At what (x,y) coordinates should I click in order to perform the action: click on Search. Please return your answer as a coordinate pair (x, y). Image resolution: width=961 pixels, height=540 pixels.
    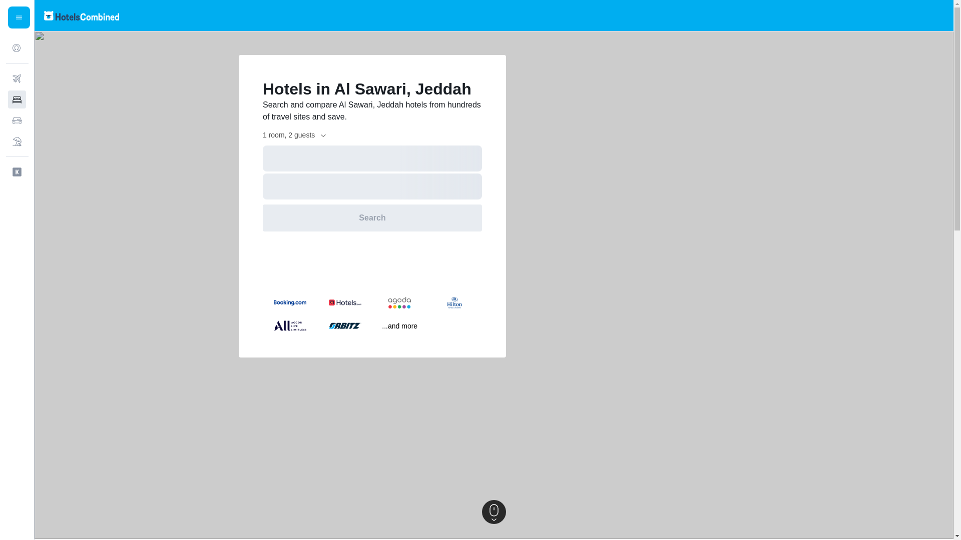
    Looking at the image, I should click on (372, 218).